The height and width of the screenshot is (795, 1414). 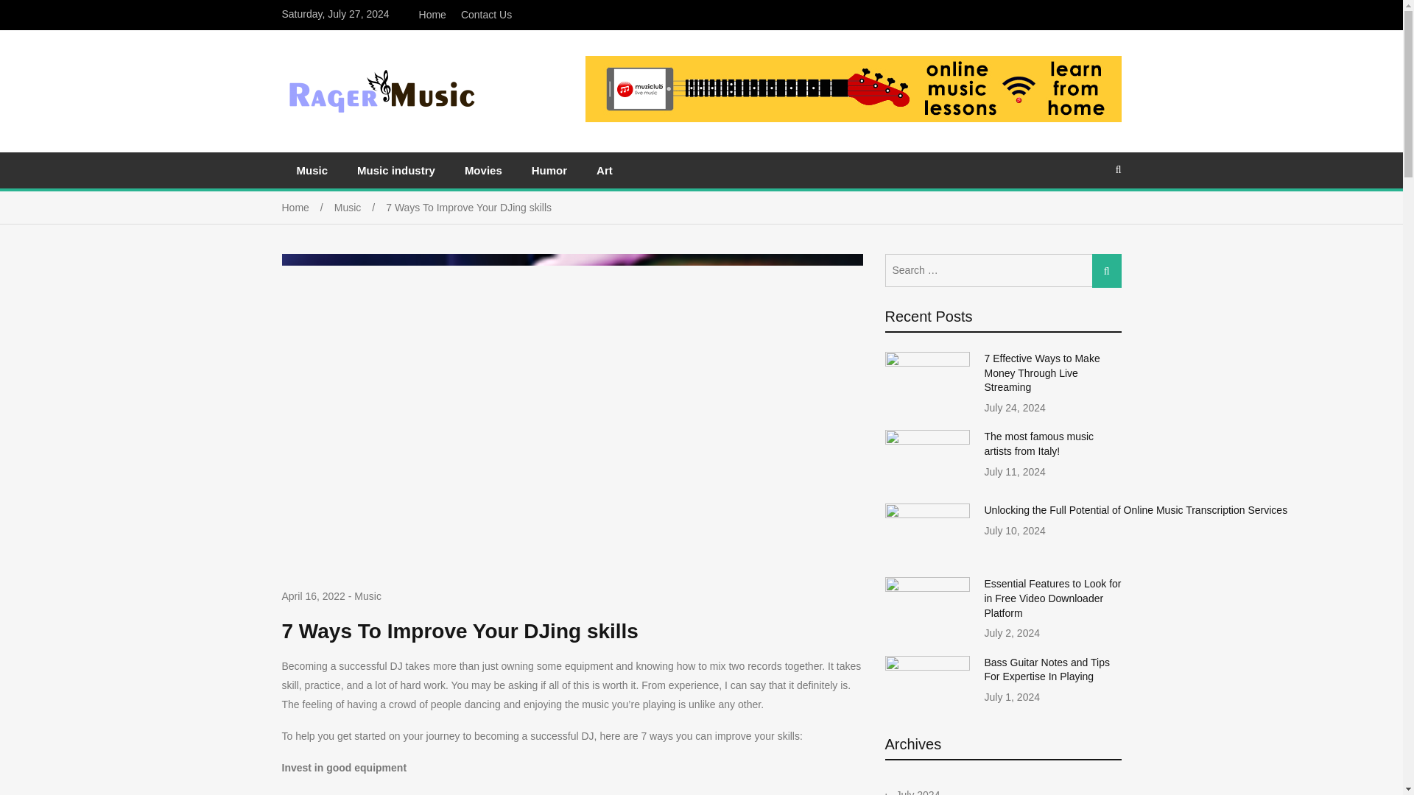 I want to click on Home, so click(x=308, y=208).